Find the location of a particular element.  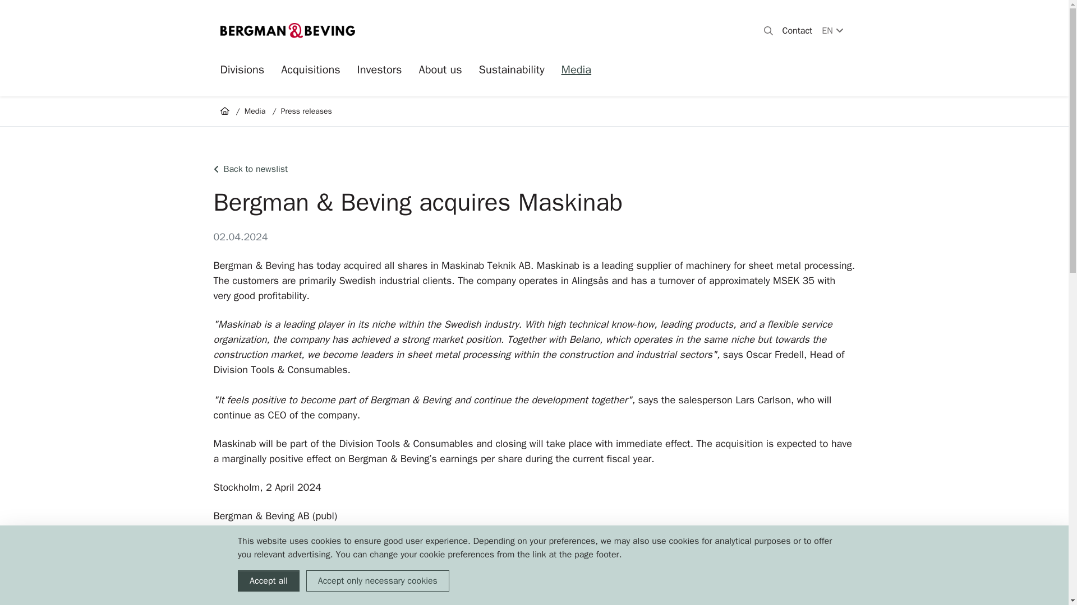

Divisions is located at coordinates (241, 74).